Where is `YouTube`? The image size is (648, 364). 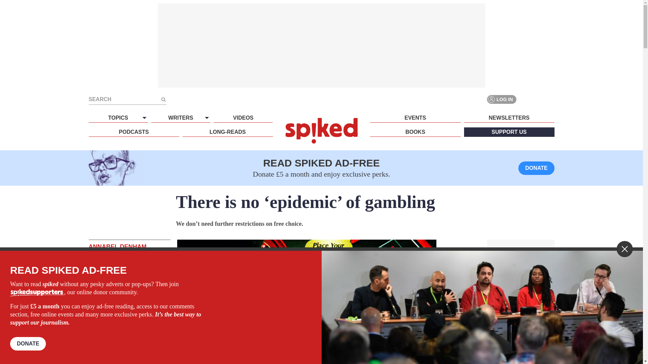 YouTube is located at coordinates (549, 99).